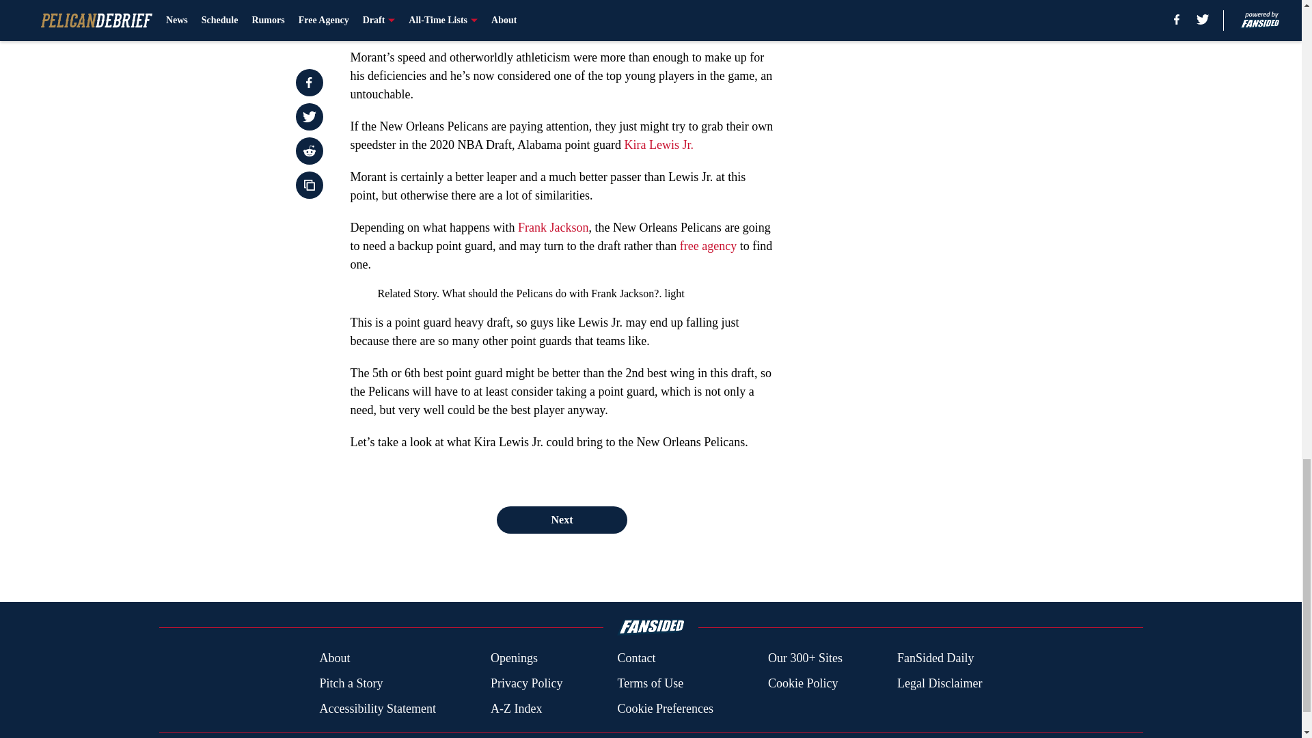 The height and width of the screenshot is (738, 1312). What do you see at coordinates (514, 659) in the screenshot?
I see `Openings` at bounding box center [514, 659].